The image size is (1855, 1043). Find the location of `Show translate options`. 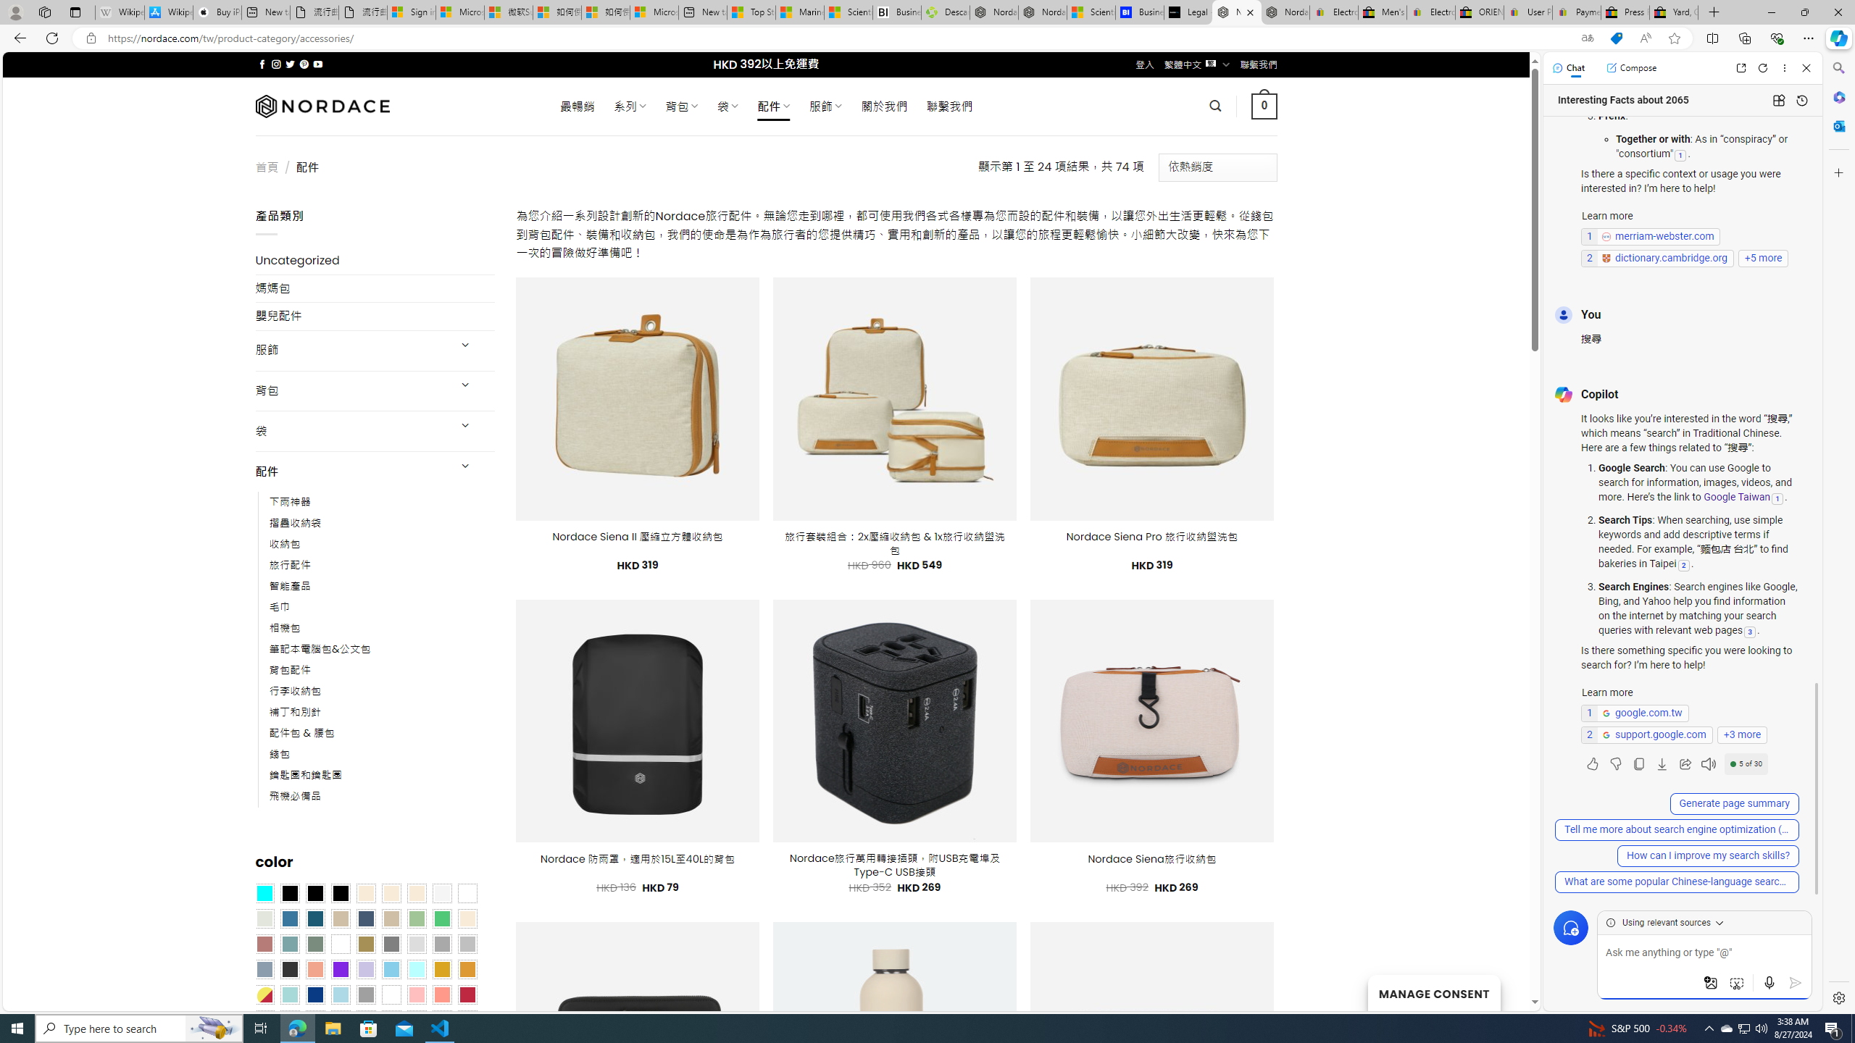

Show translate options is located at coordinates (1587, 38).